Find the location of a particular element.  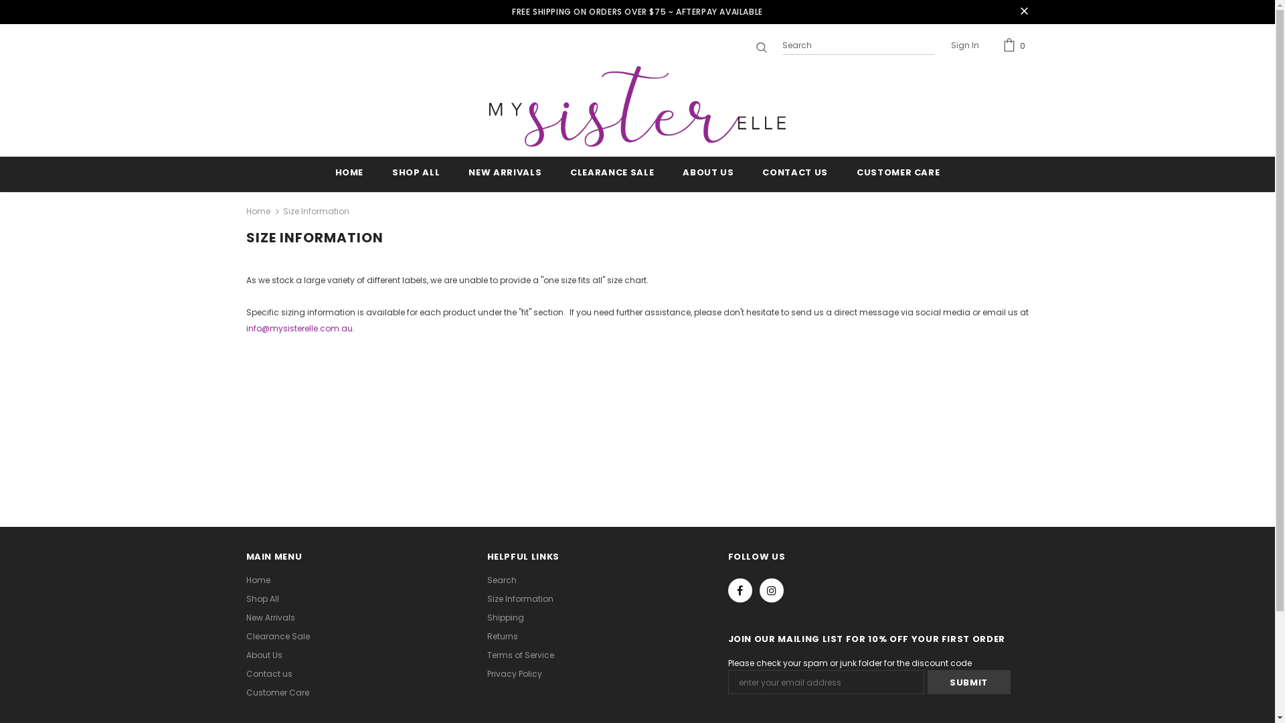

Customer Care is located at coordinates (278, 693).